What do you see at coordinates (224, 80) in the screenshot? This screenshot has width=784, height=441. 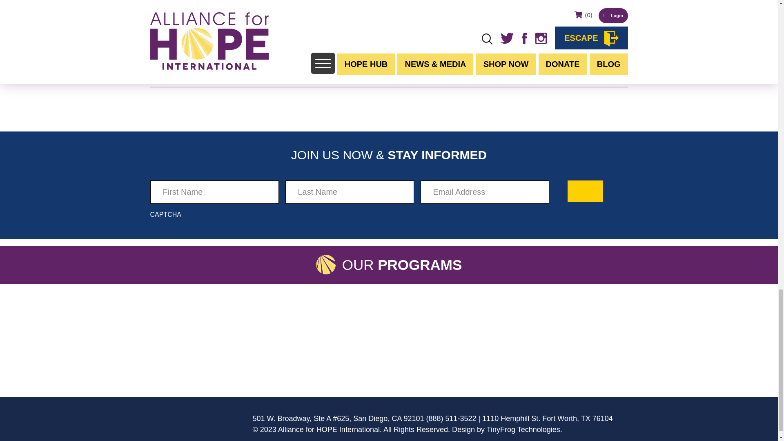 I see `Share on Linkedin` at bounding box center [224, 80].